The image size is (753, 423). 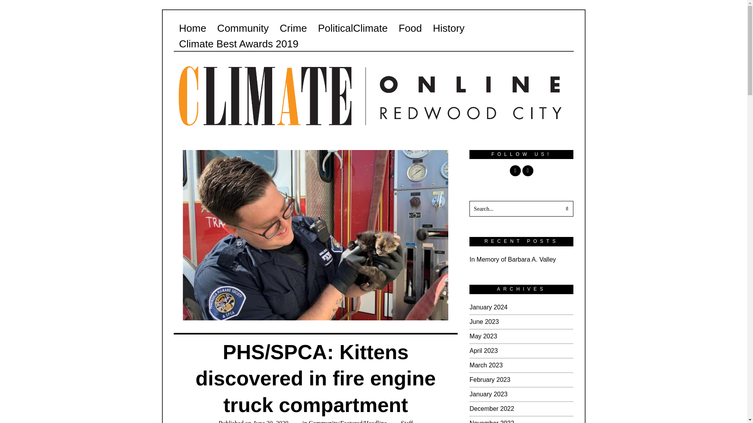 I want to click on Community, so click(x=242, y=28).